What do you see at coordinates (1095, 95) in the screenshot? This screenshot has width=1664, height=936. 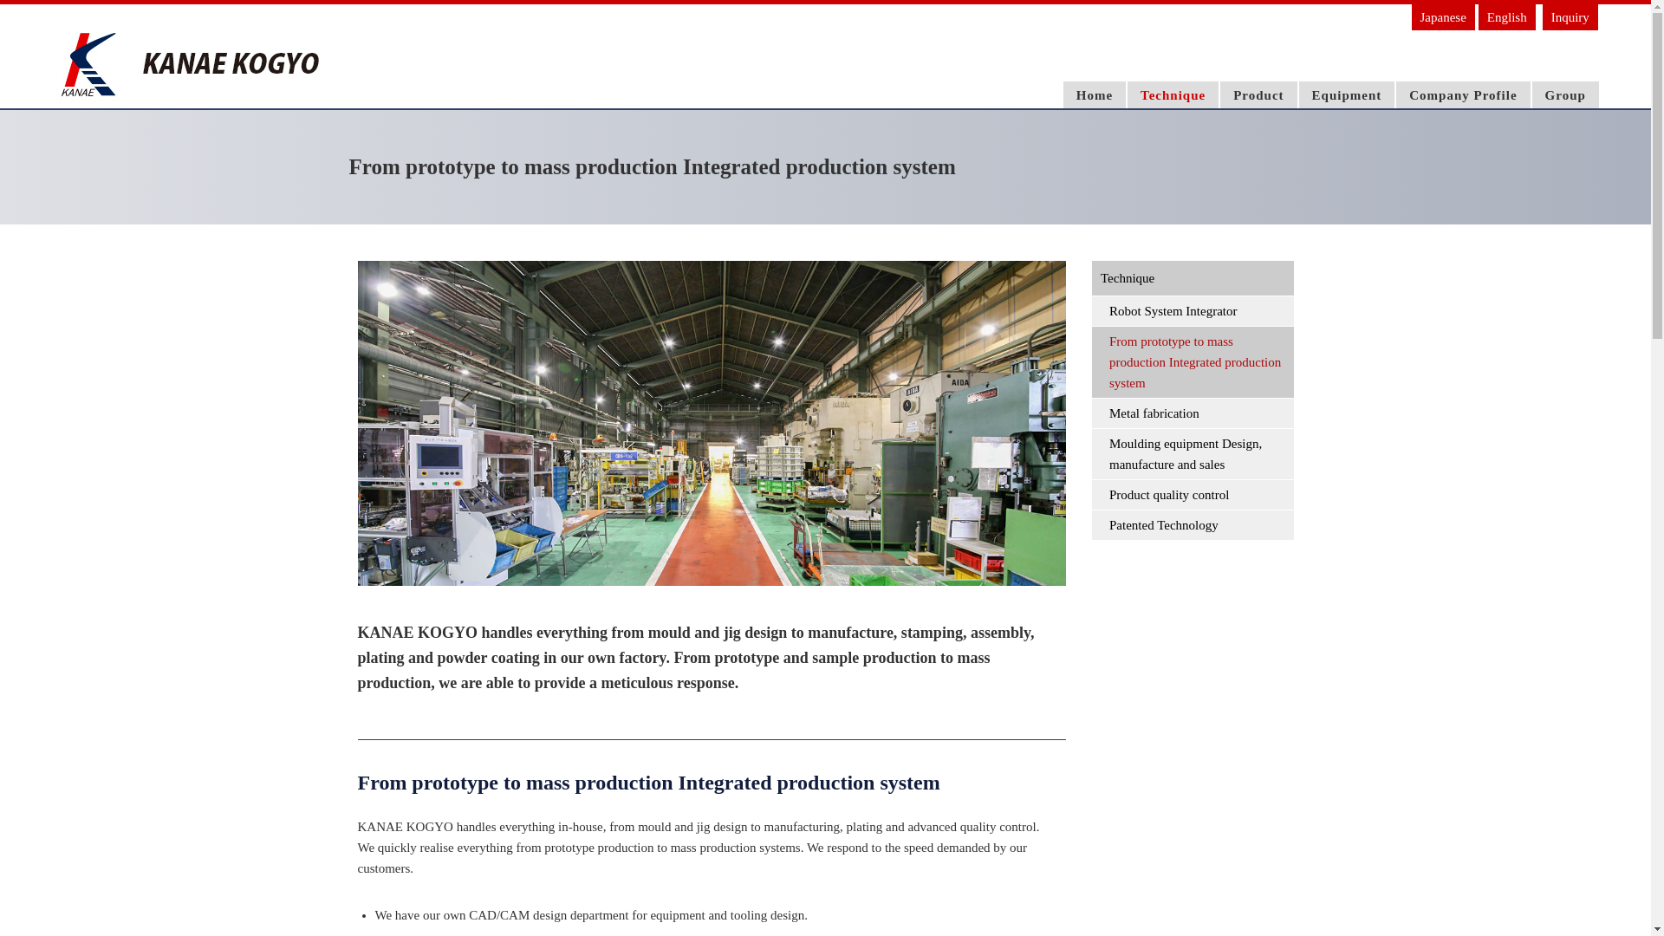 I see `Home` at bounding box center [1095, 95].